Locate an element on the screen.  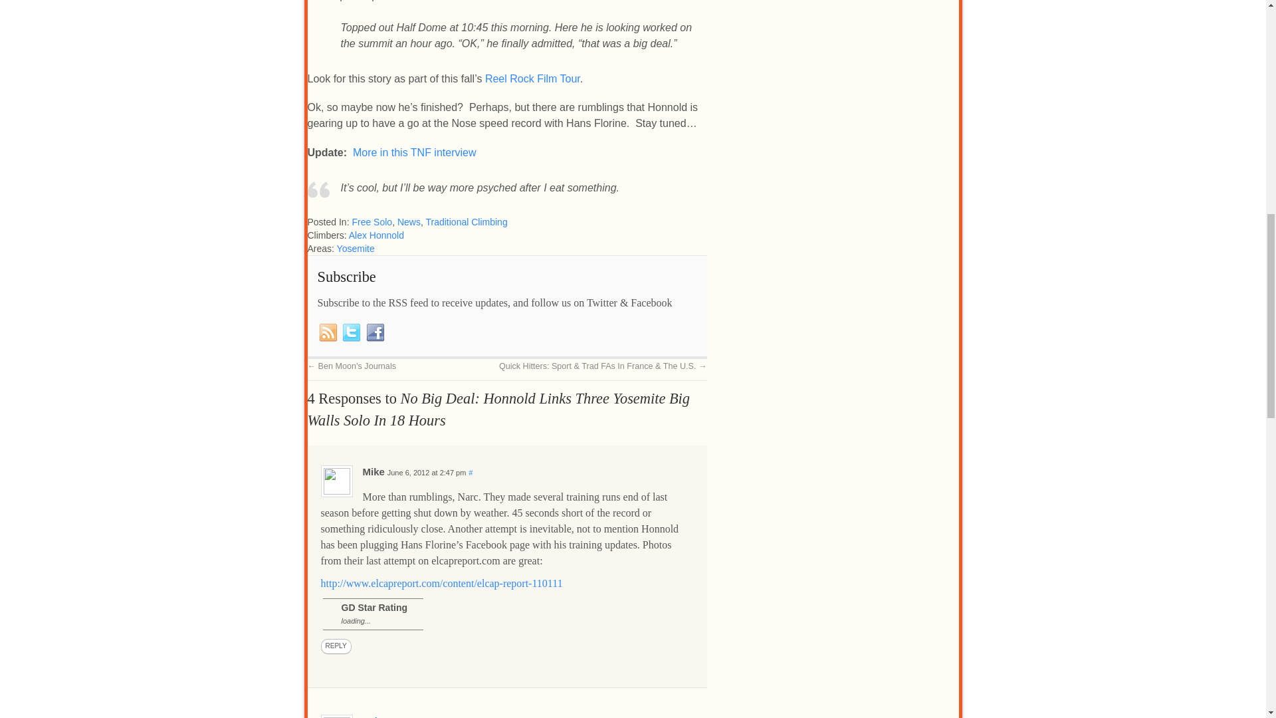
Yosemite is located at coordinates (356, 249).